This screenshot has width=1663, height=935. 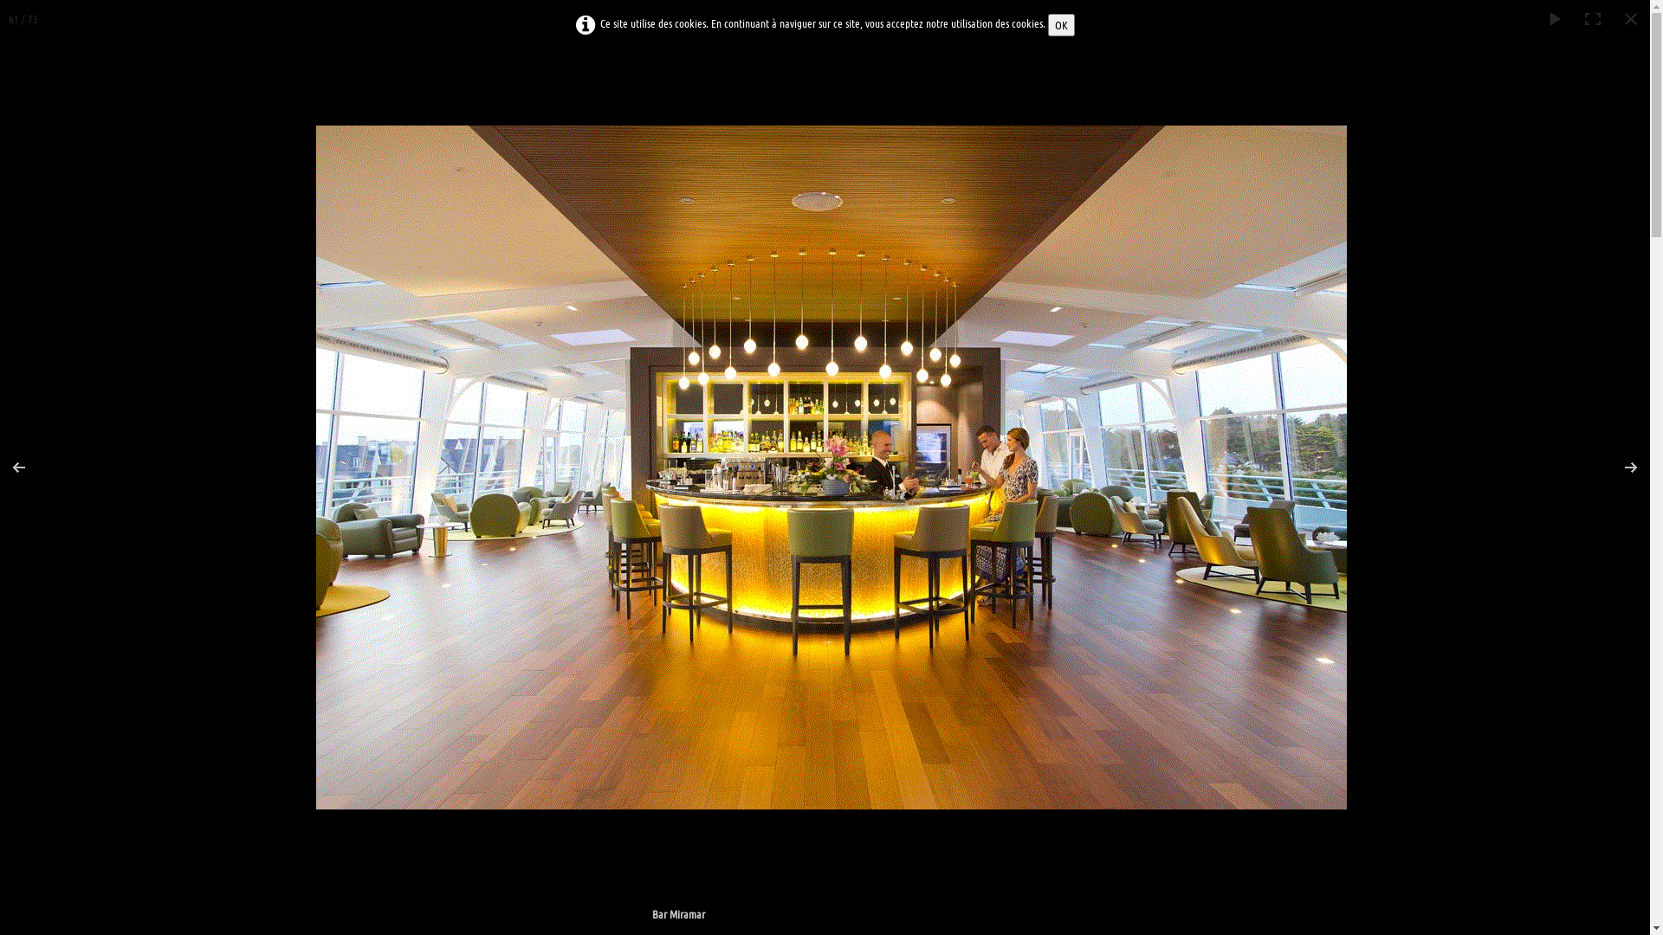 I want to click on Diaporama , so click(x=1555, y=19).